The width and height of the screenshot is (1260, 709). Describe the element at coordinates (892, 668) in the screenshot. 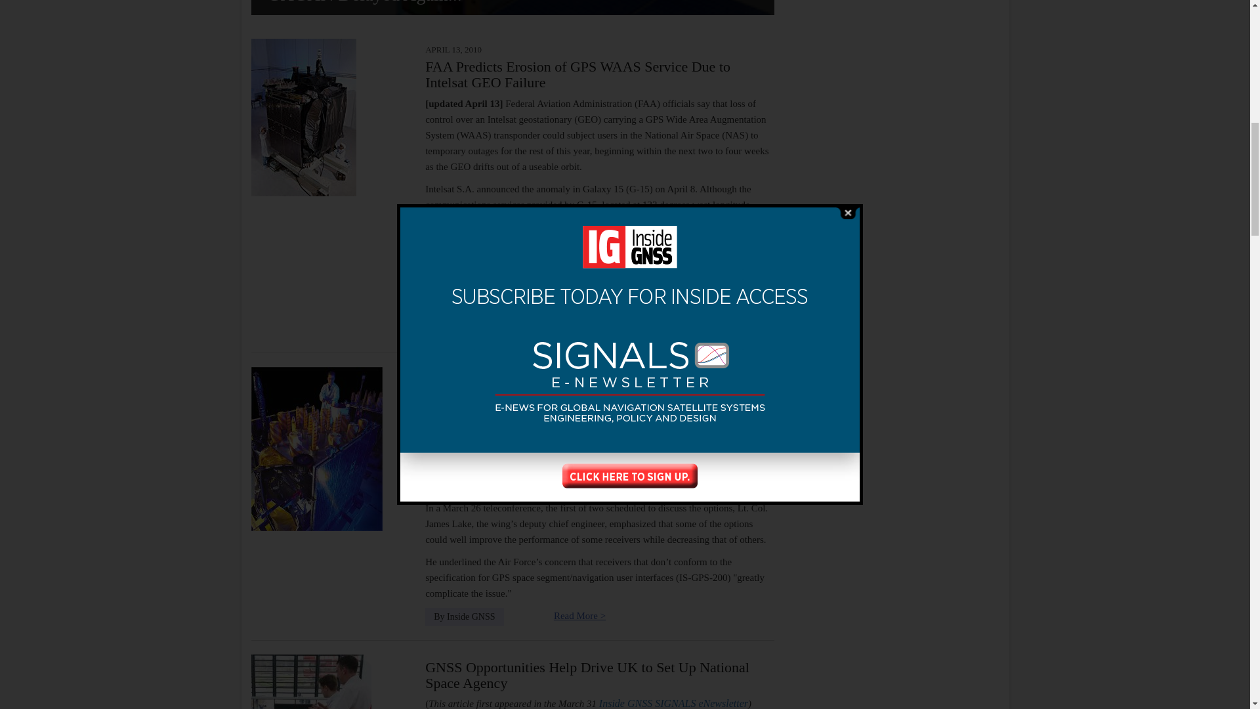

I see `3rd party ad content` at that location.